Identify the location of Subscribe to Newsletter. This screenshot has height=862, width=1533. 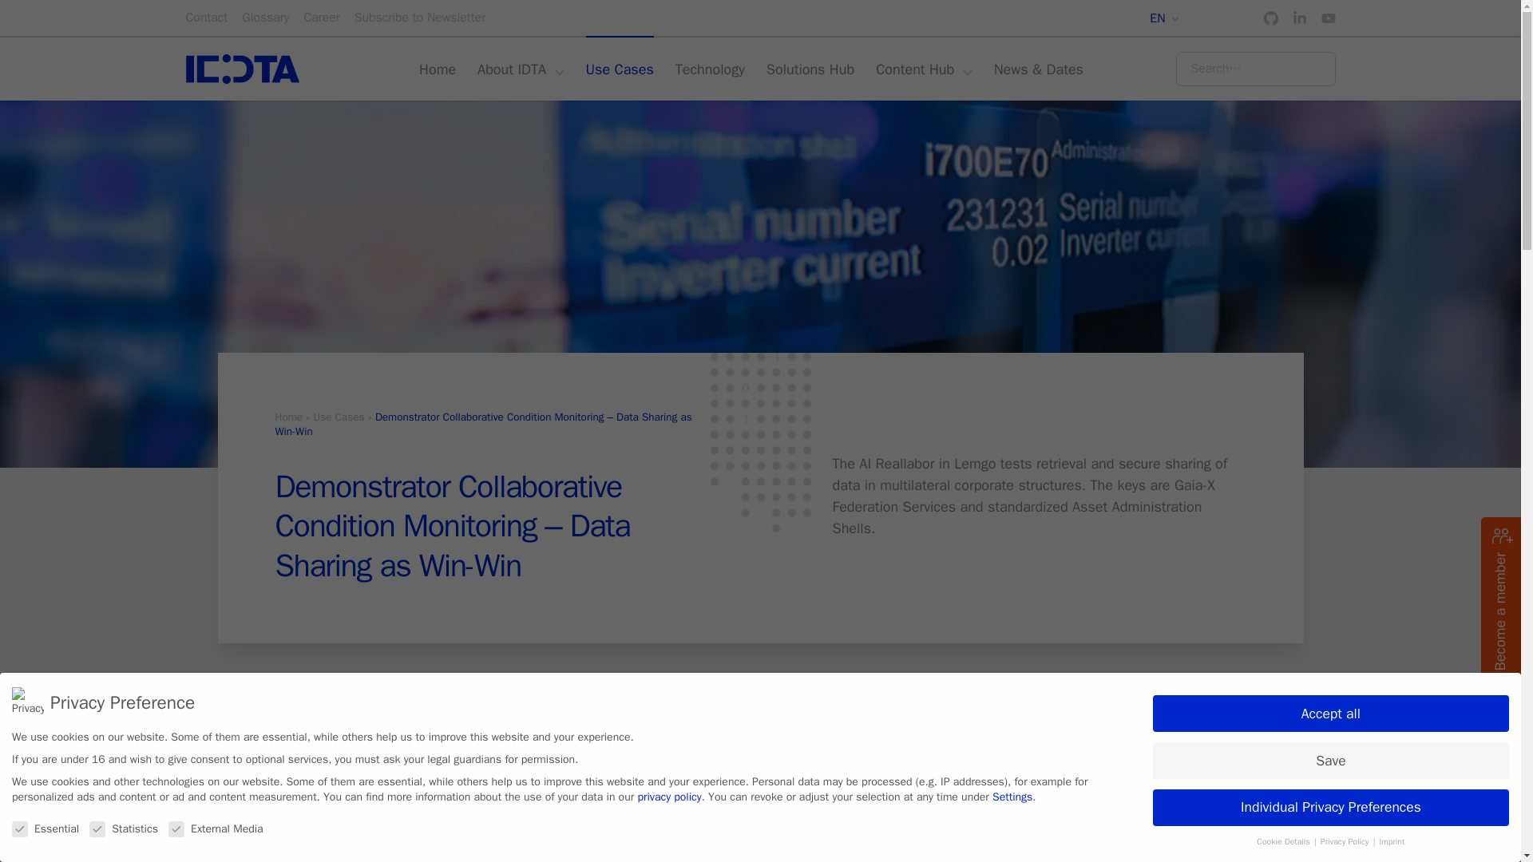
(420, 18).